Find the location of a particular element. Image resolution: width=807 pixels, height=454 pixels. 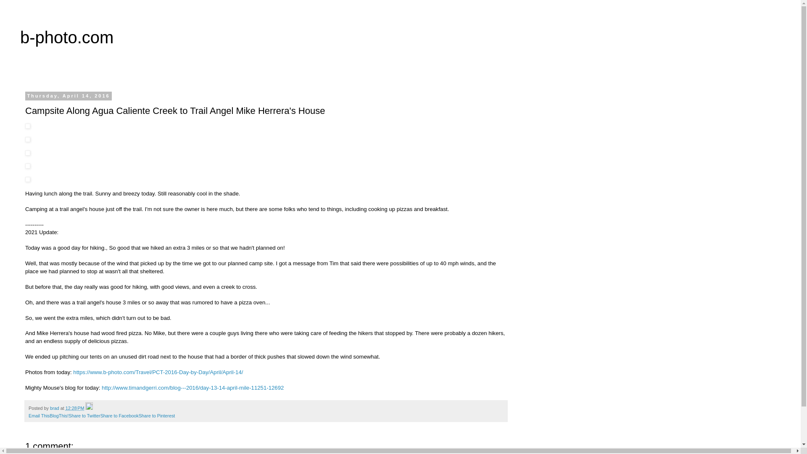

permanent link is located at coordinates (75, 408).